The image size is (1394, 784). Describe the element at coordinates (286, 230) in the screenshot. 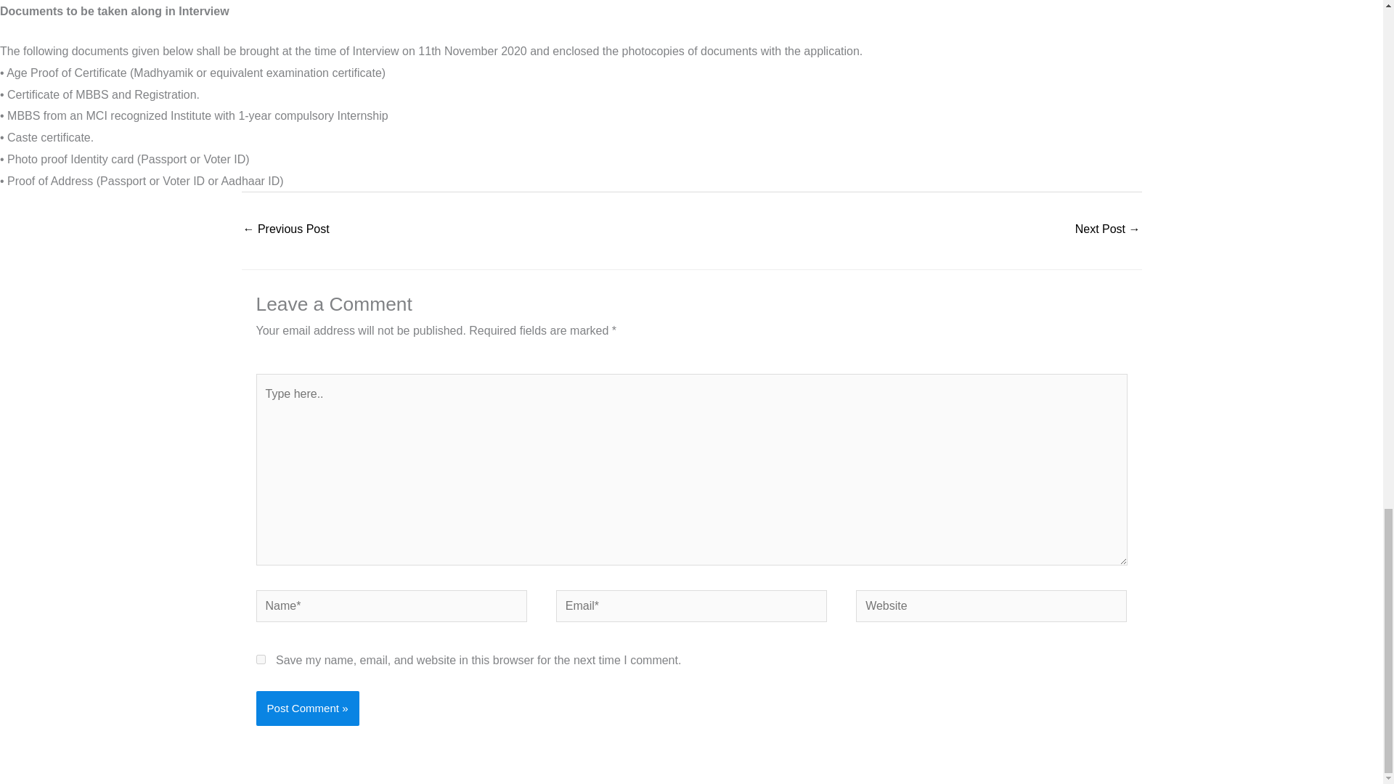

I see `JK Bank PO Admit Card 2020` at that location.